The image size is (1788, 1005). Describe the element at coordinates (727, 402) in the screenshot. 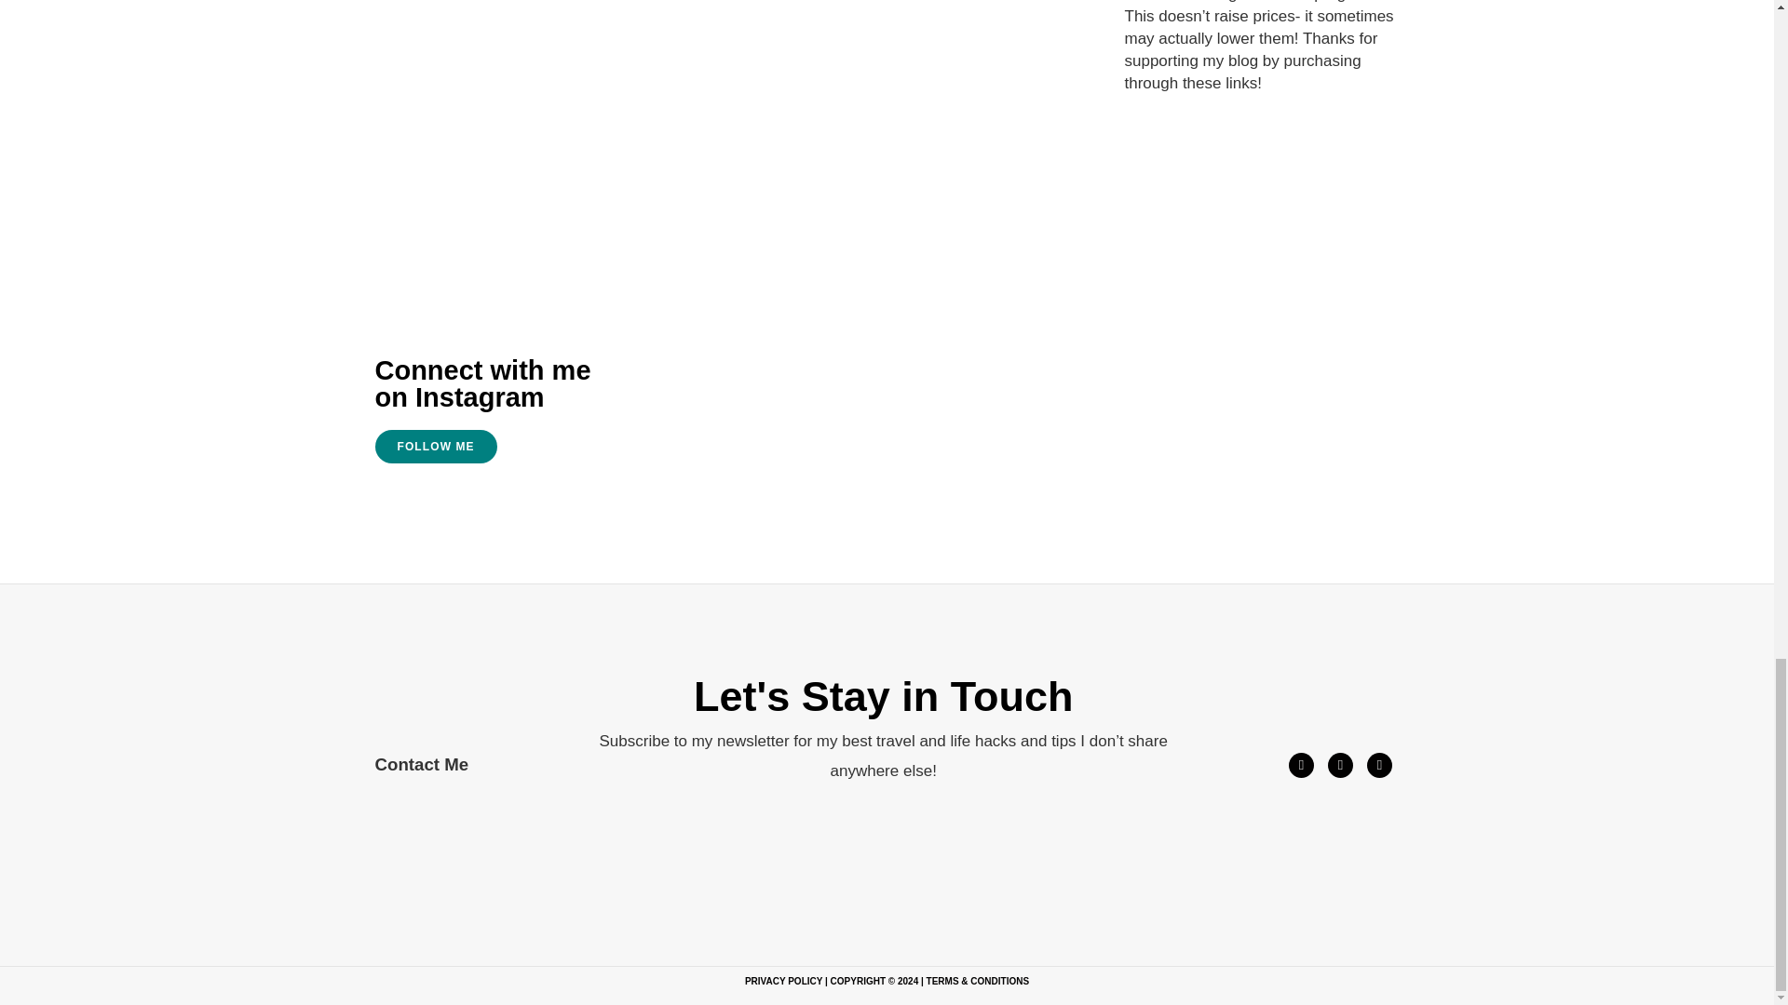

I see `bluebonnet-sunrise-texas` at that location.